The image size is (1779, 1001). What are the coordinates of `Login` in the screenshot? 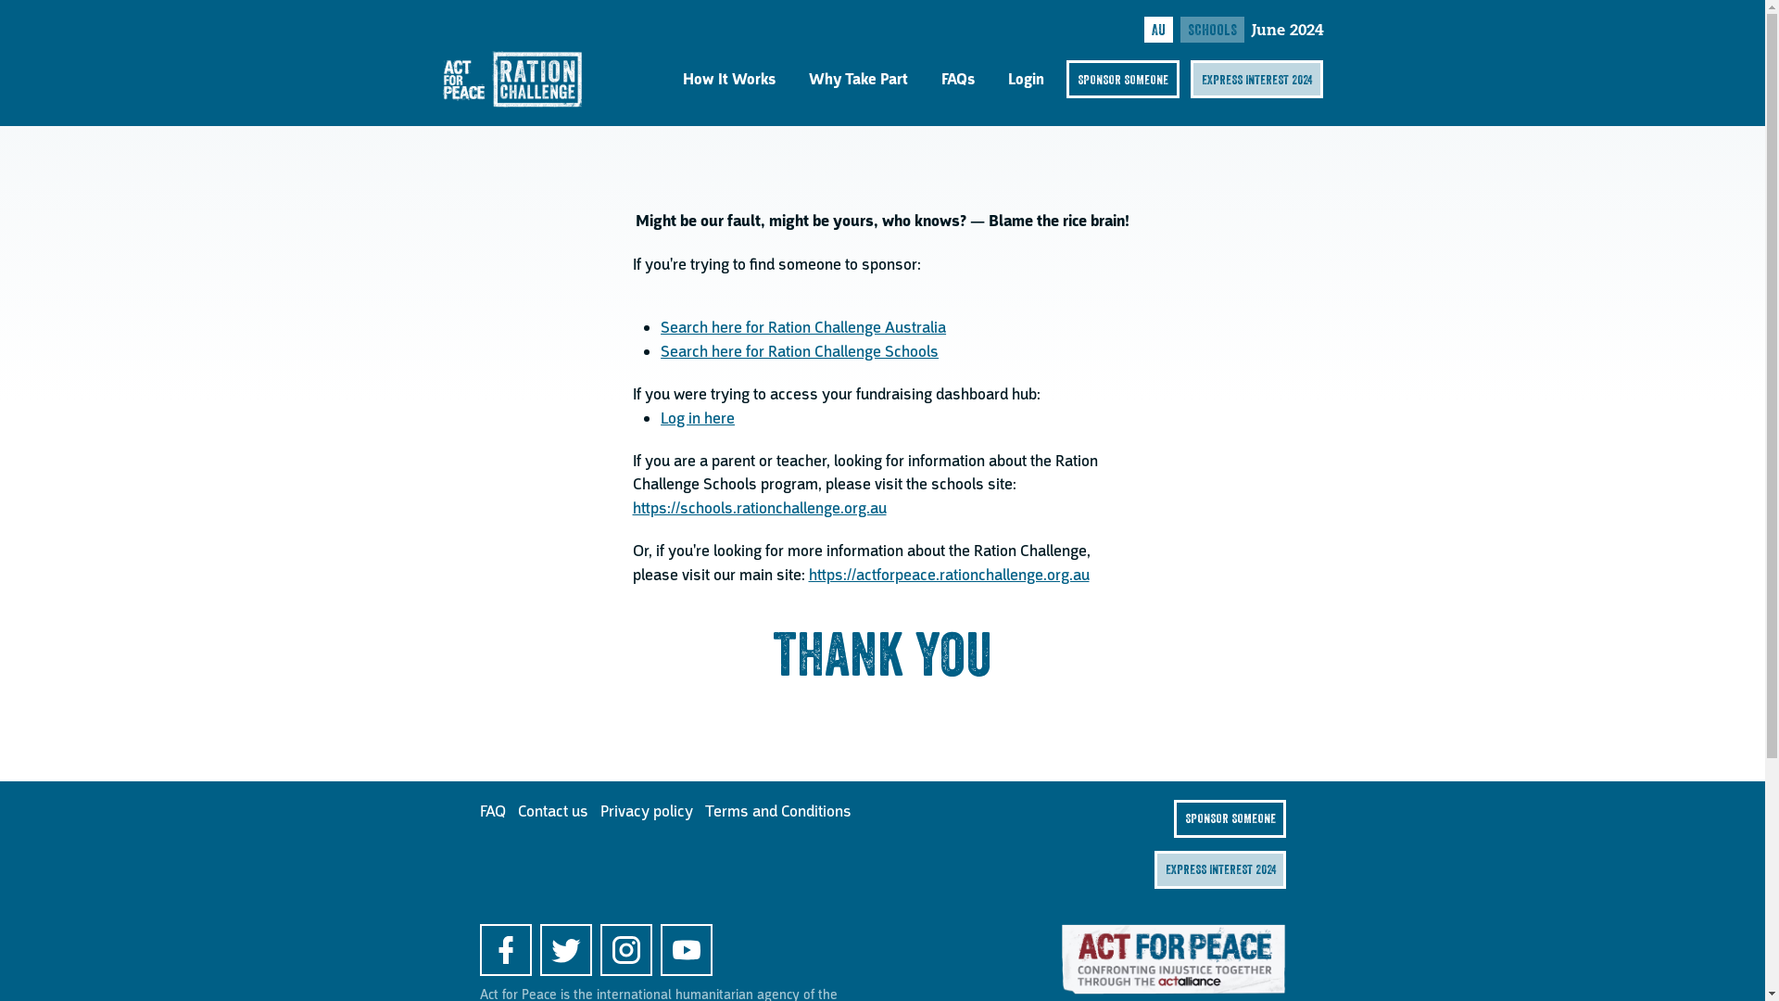 It's located at (1027, 80).